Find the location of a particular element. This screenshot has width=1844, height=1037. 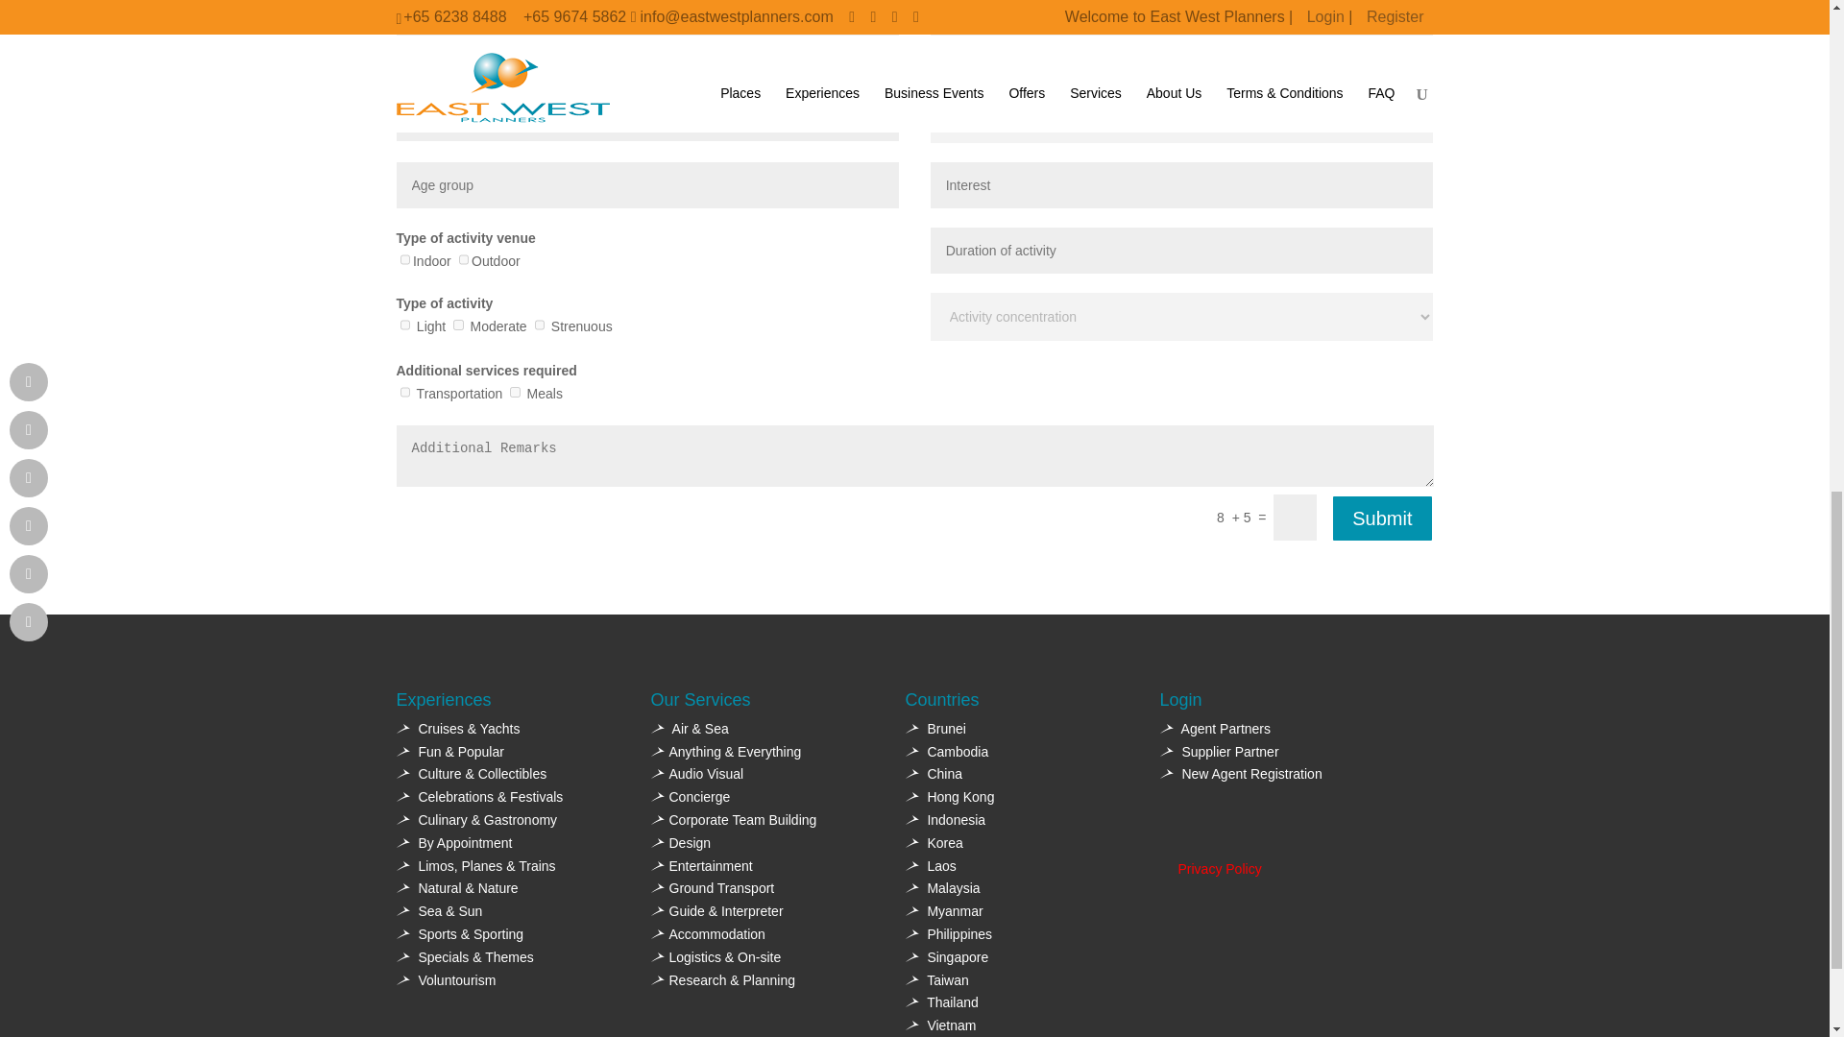

LIGHT is located at coordinates (404, 325).